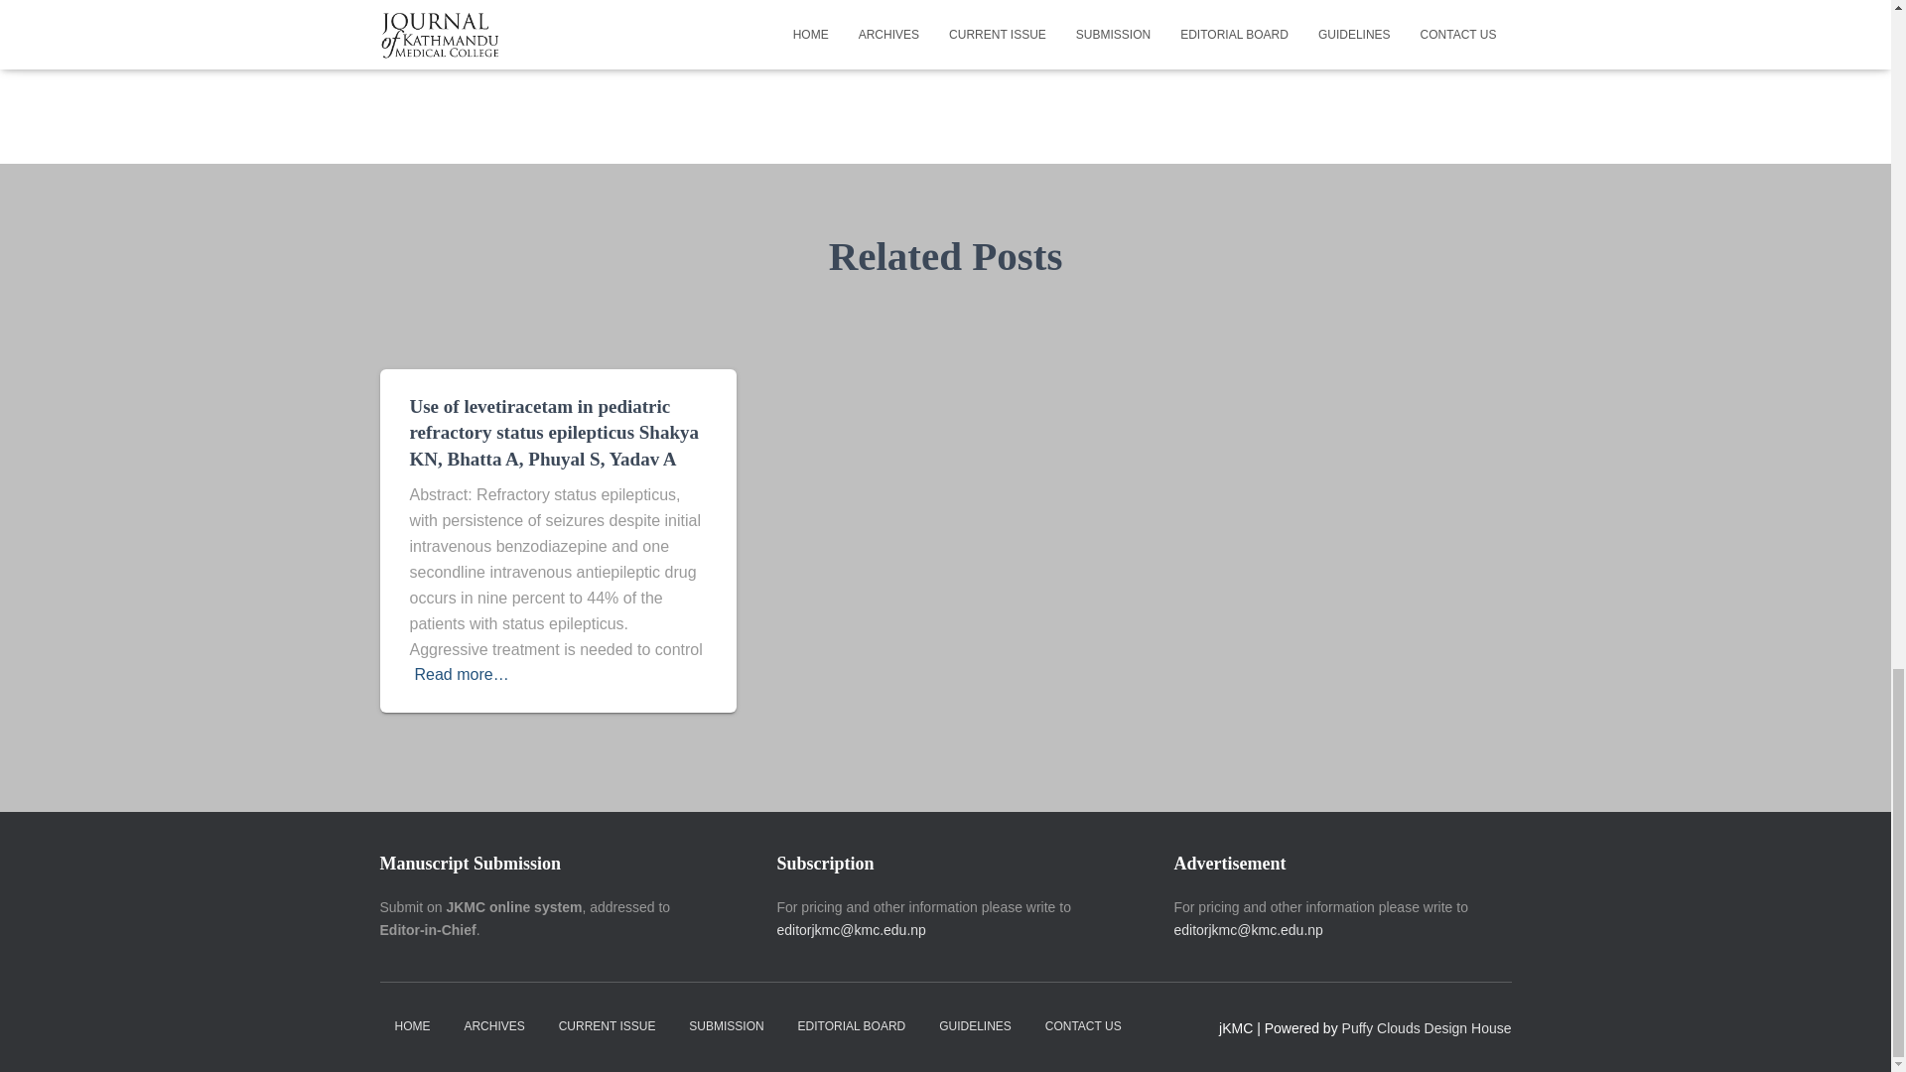 This screenshot has height=1072, width=1906. I want to click on Puffy Clouds Design House, so click(1426, 1028).